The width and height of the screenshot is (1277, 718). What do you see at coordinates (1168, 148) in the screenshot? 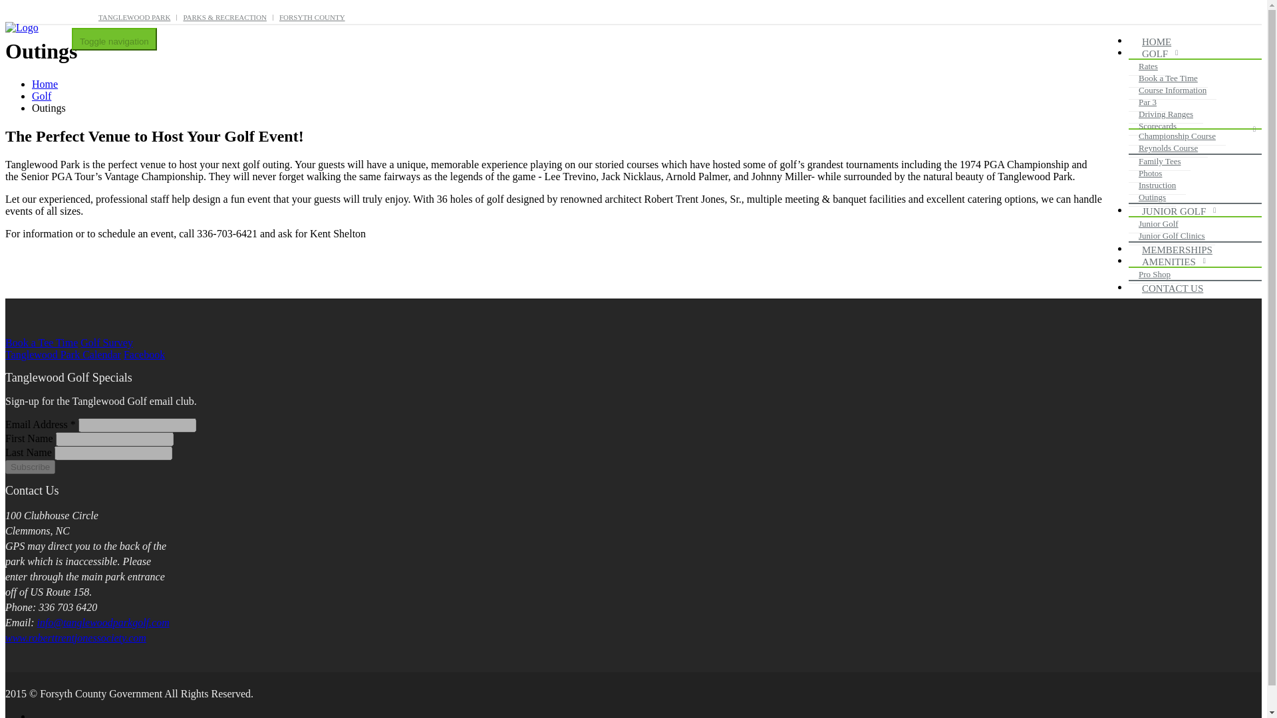
I see `Reynolds Course` at bounding box center [1168, 148].